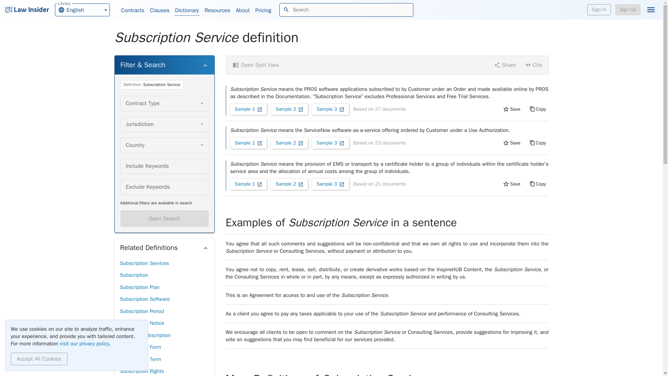  What do you see at coordinates (144, 263) in the screenshot?
I see `Subscription Services` at bounding box center [144, 263].